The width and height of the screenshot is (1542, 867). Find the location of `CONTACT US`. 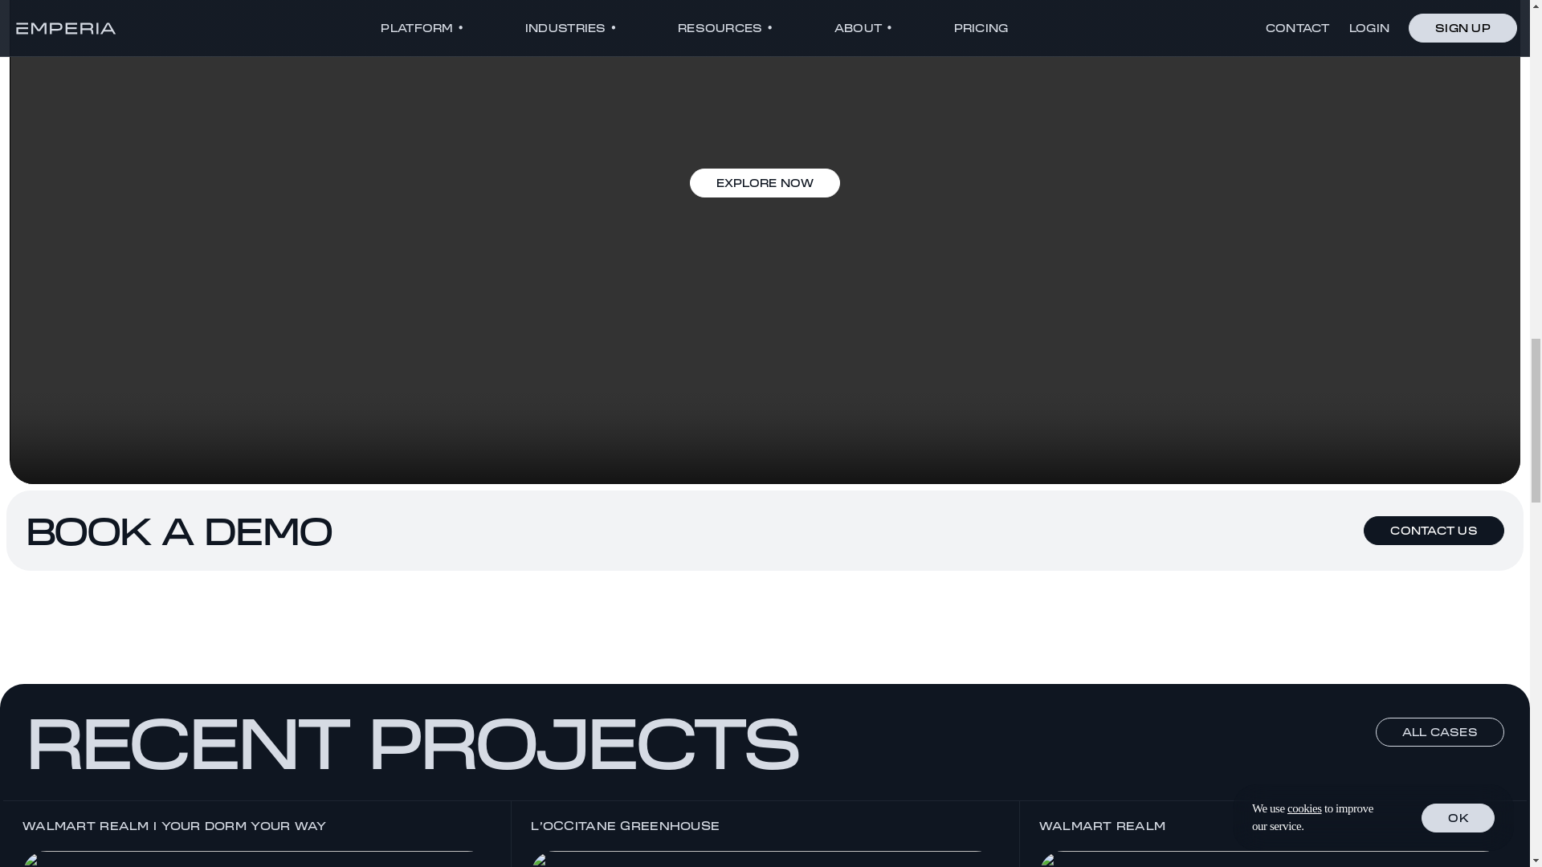

CONTACT US is located at coordinates (1434, 530).